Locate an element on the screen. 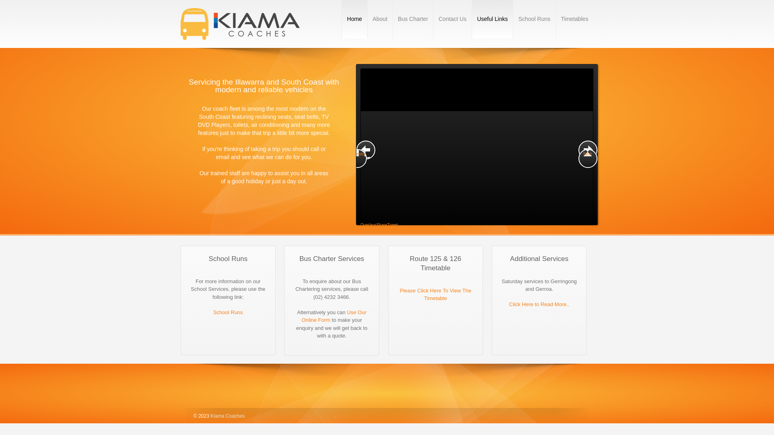 The image size is (774, 435). School Runs is located at coordinates (534, 19).